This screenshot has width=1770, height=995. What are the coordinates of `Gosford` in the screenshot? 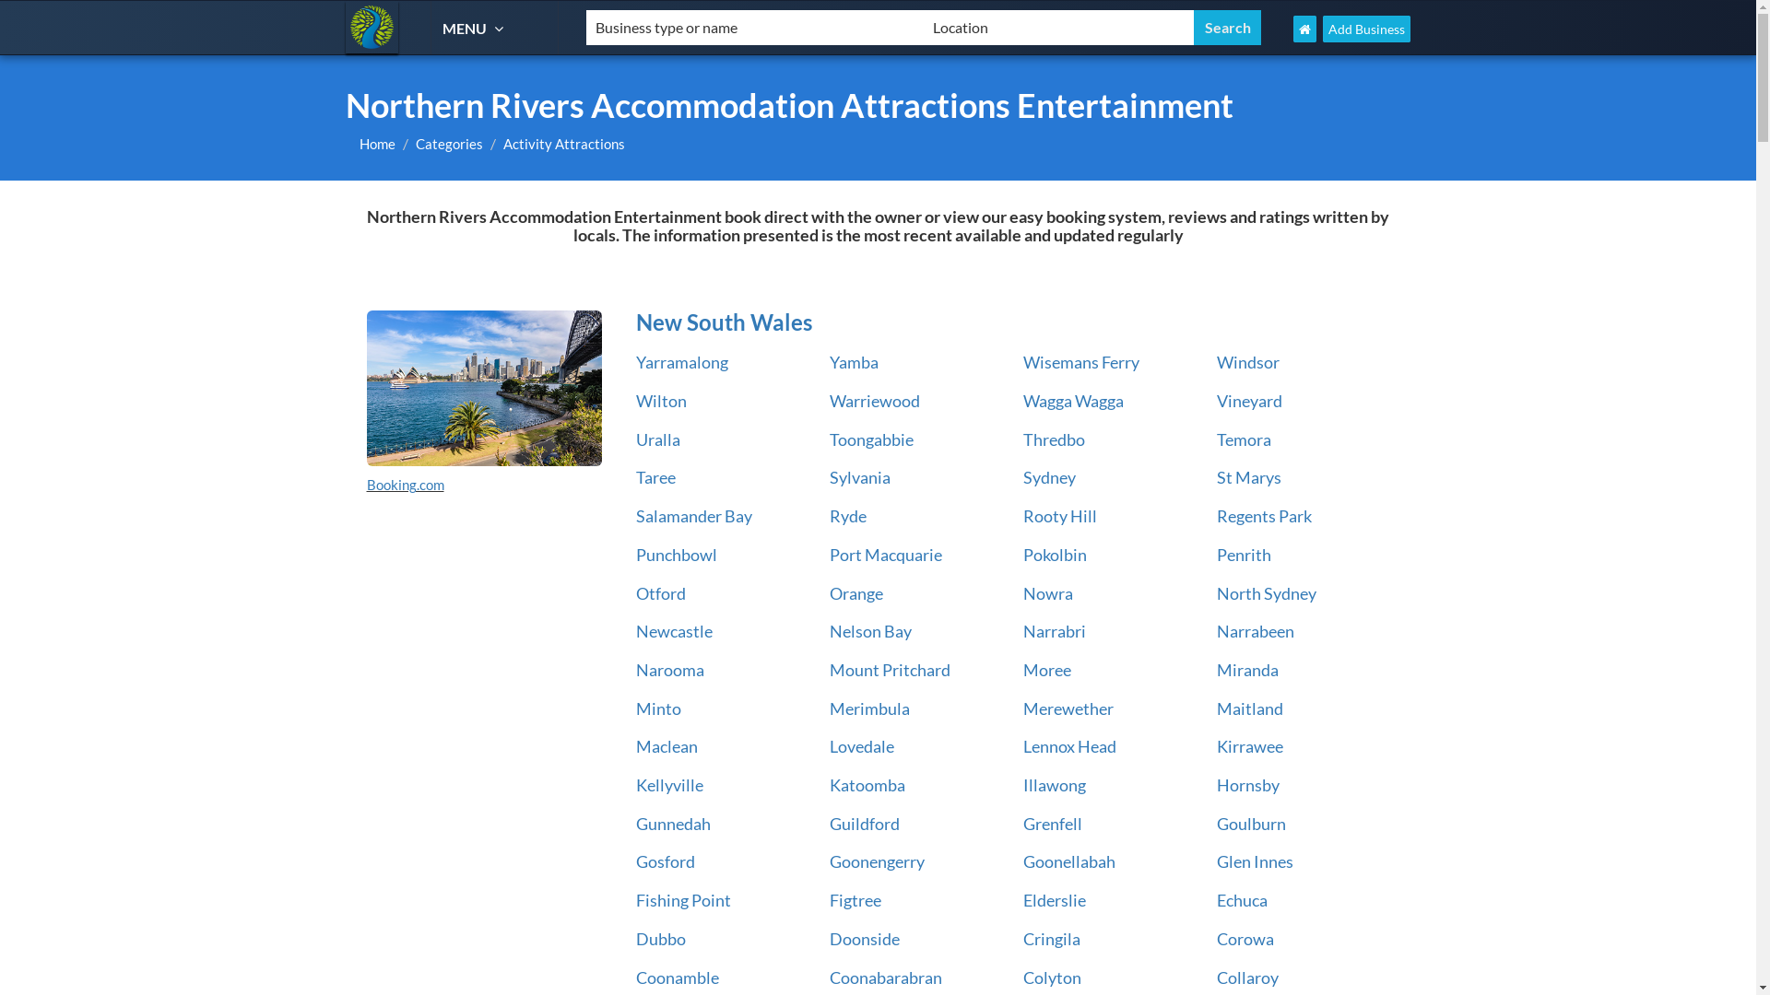 It's located at (666, 861).